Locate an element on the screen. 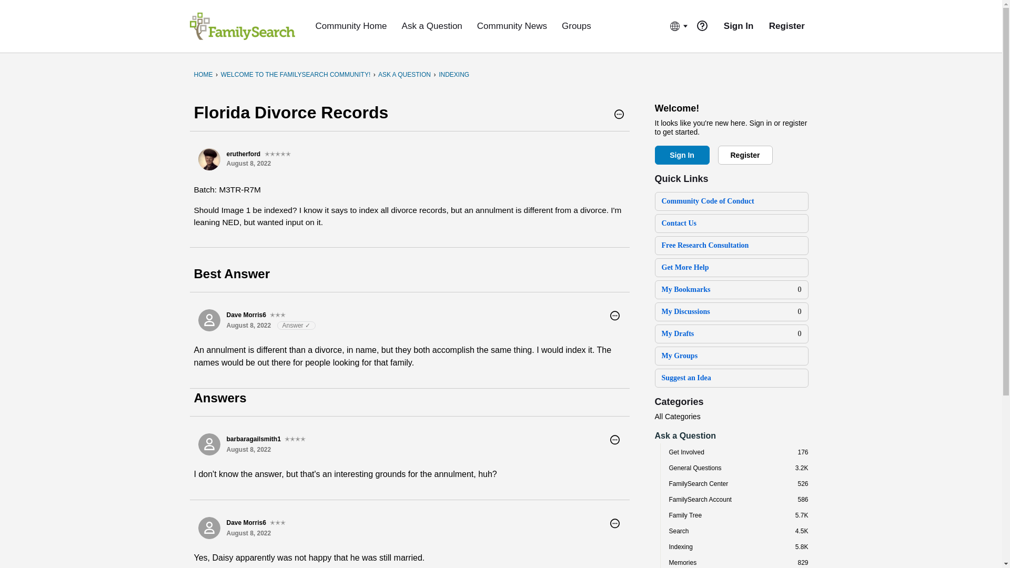  Level 3 is located at coordinates (278, 523).